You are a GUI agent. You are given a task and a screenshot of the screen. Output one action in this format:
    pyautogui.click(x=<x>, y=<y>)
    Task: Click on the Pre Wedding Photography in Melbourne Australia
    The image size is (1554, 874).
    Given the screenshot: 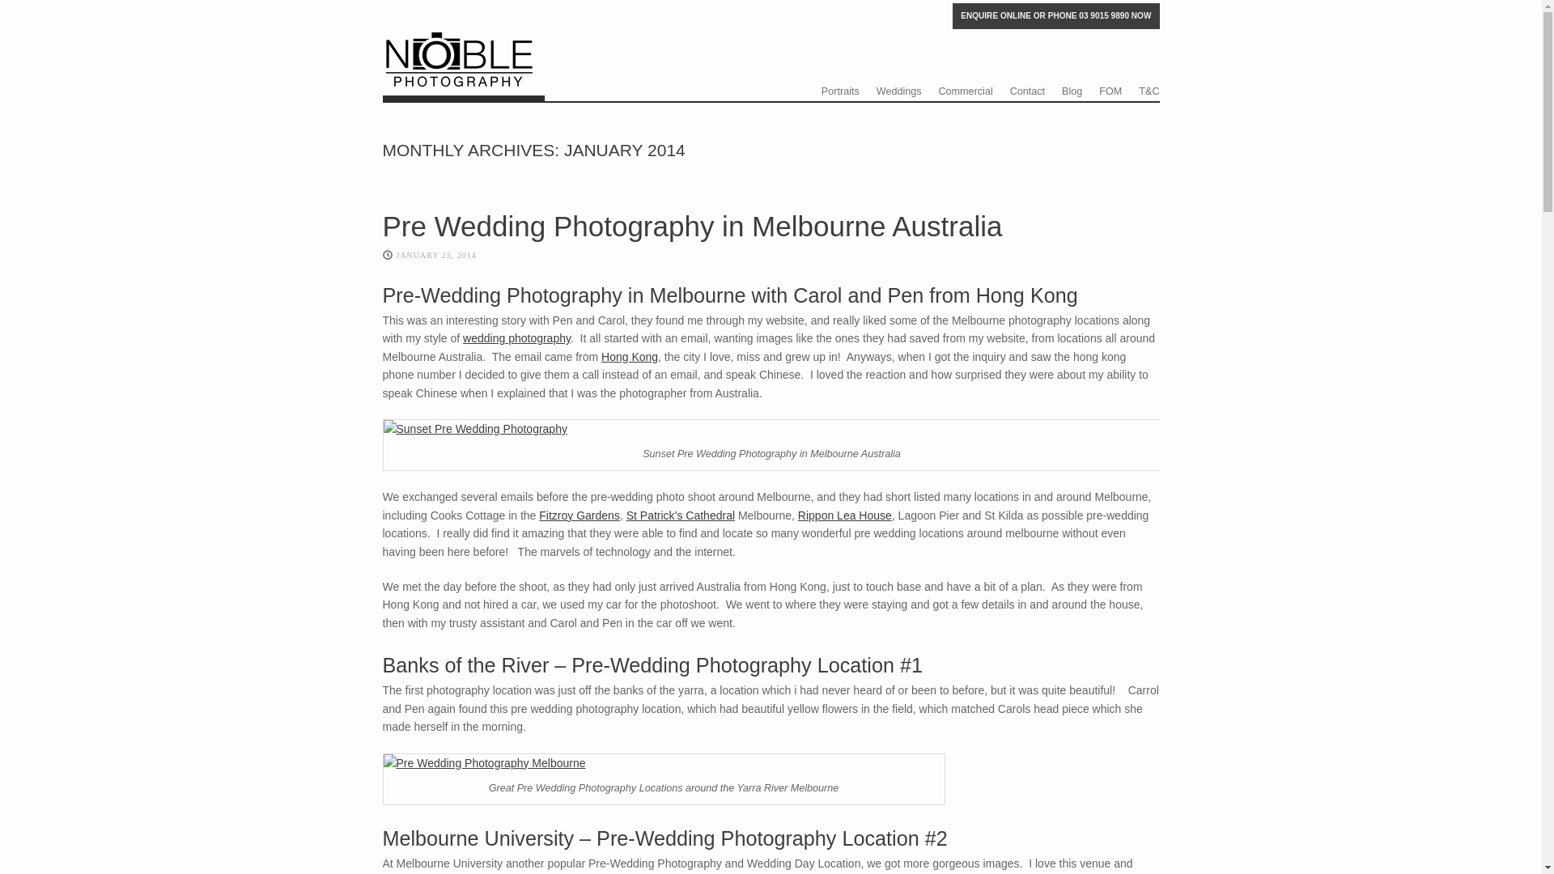 What is the action you would take?
    pyautogui.click(x=692, y=227)
    